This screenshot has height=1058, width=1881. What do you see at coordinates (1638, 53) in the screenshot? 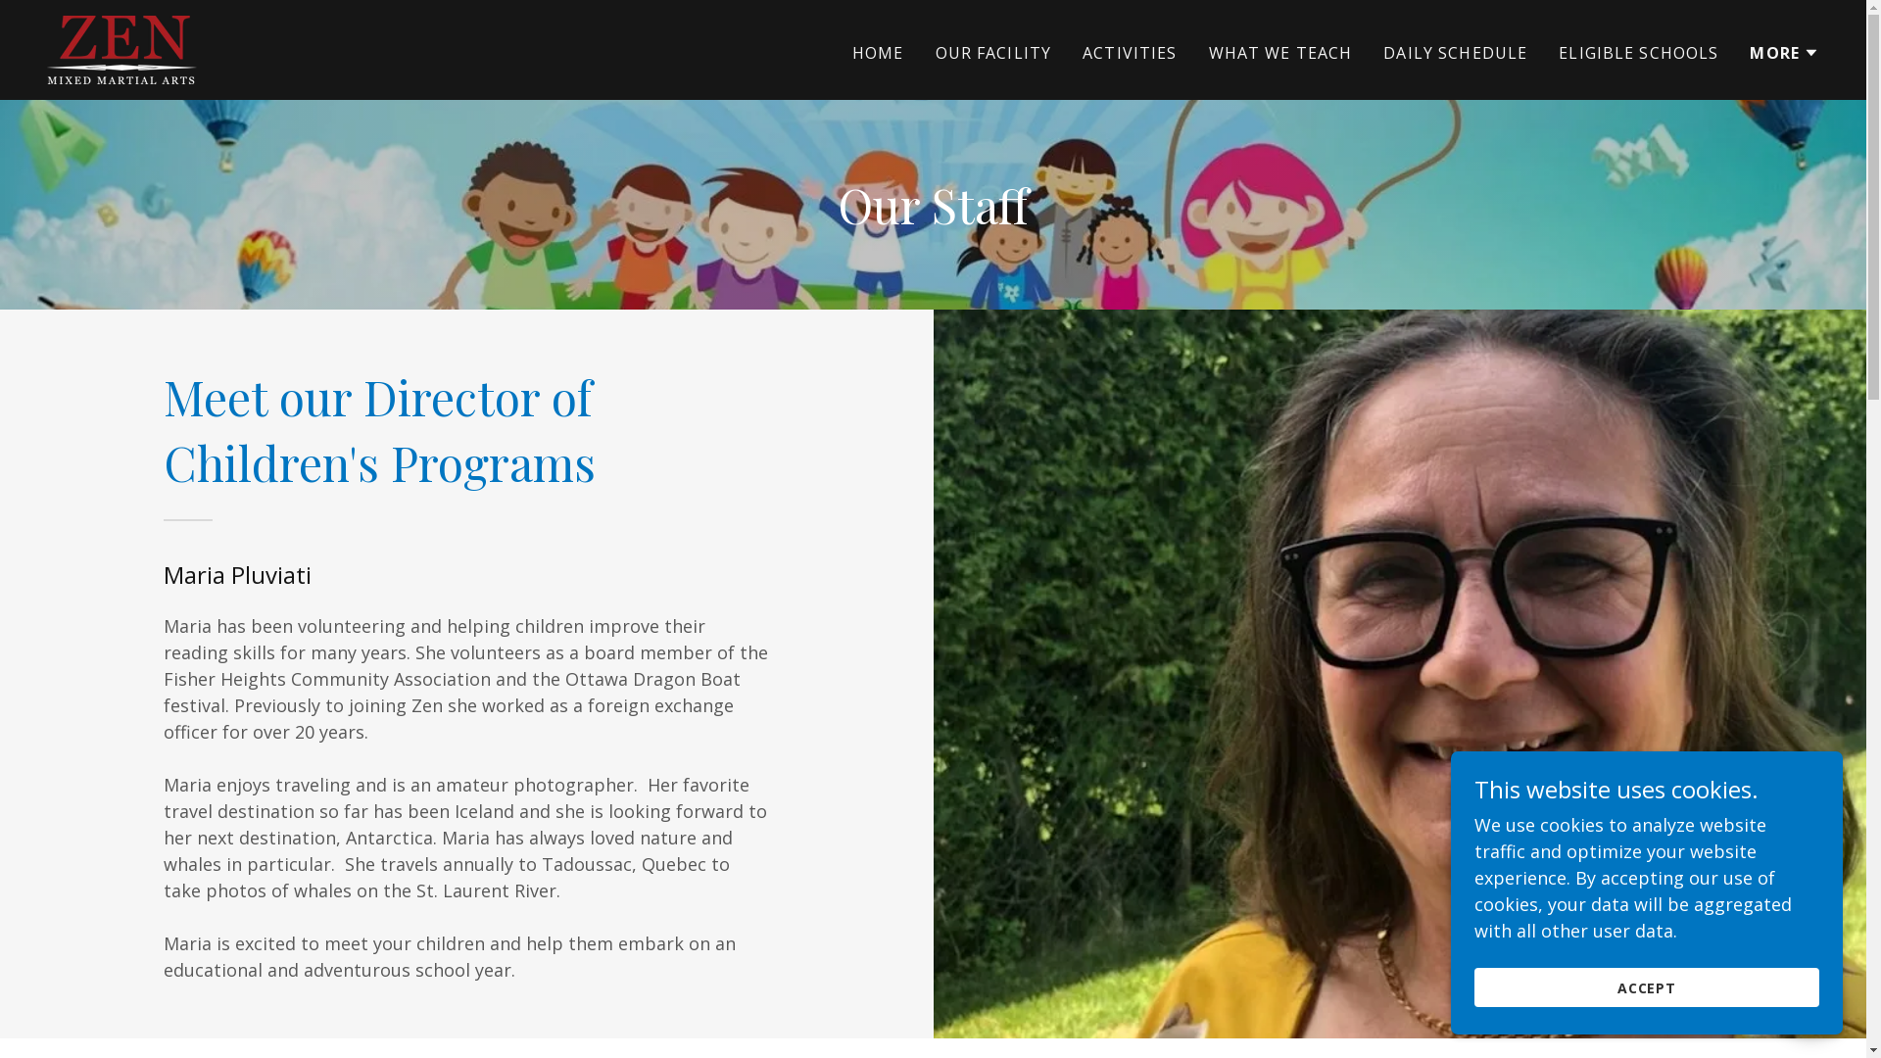
I see `ELIGIBLE SCHOOLS` at bounding box center [1638, 53].